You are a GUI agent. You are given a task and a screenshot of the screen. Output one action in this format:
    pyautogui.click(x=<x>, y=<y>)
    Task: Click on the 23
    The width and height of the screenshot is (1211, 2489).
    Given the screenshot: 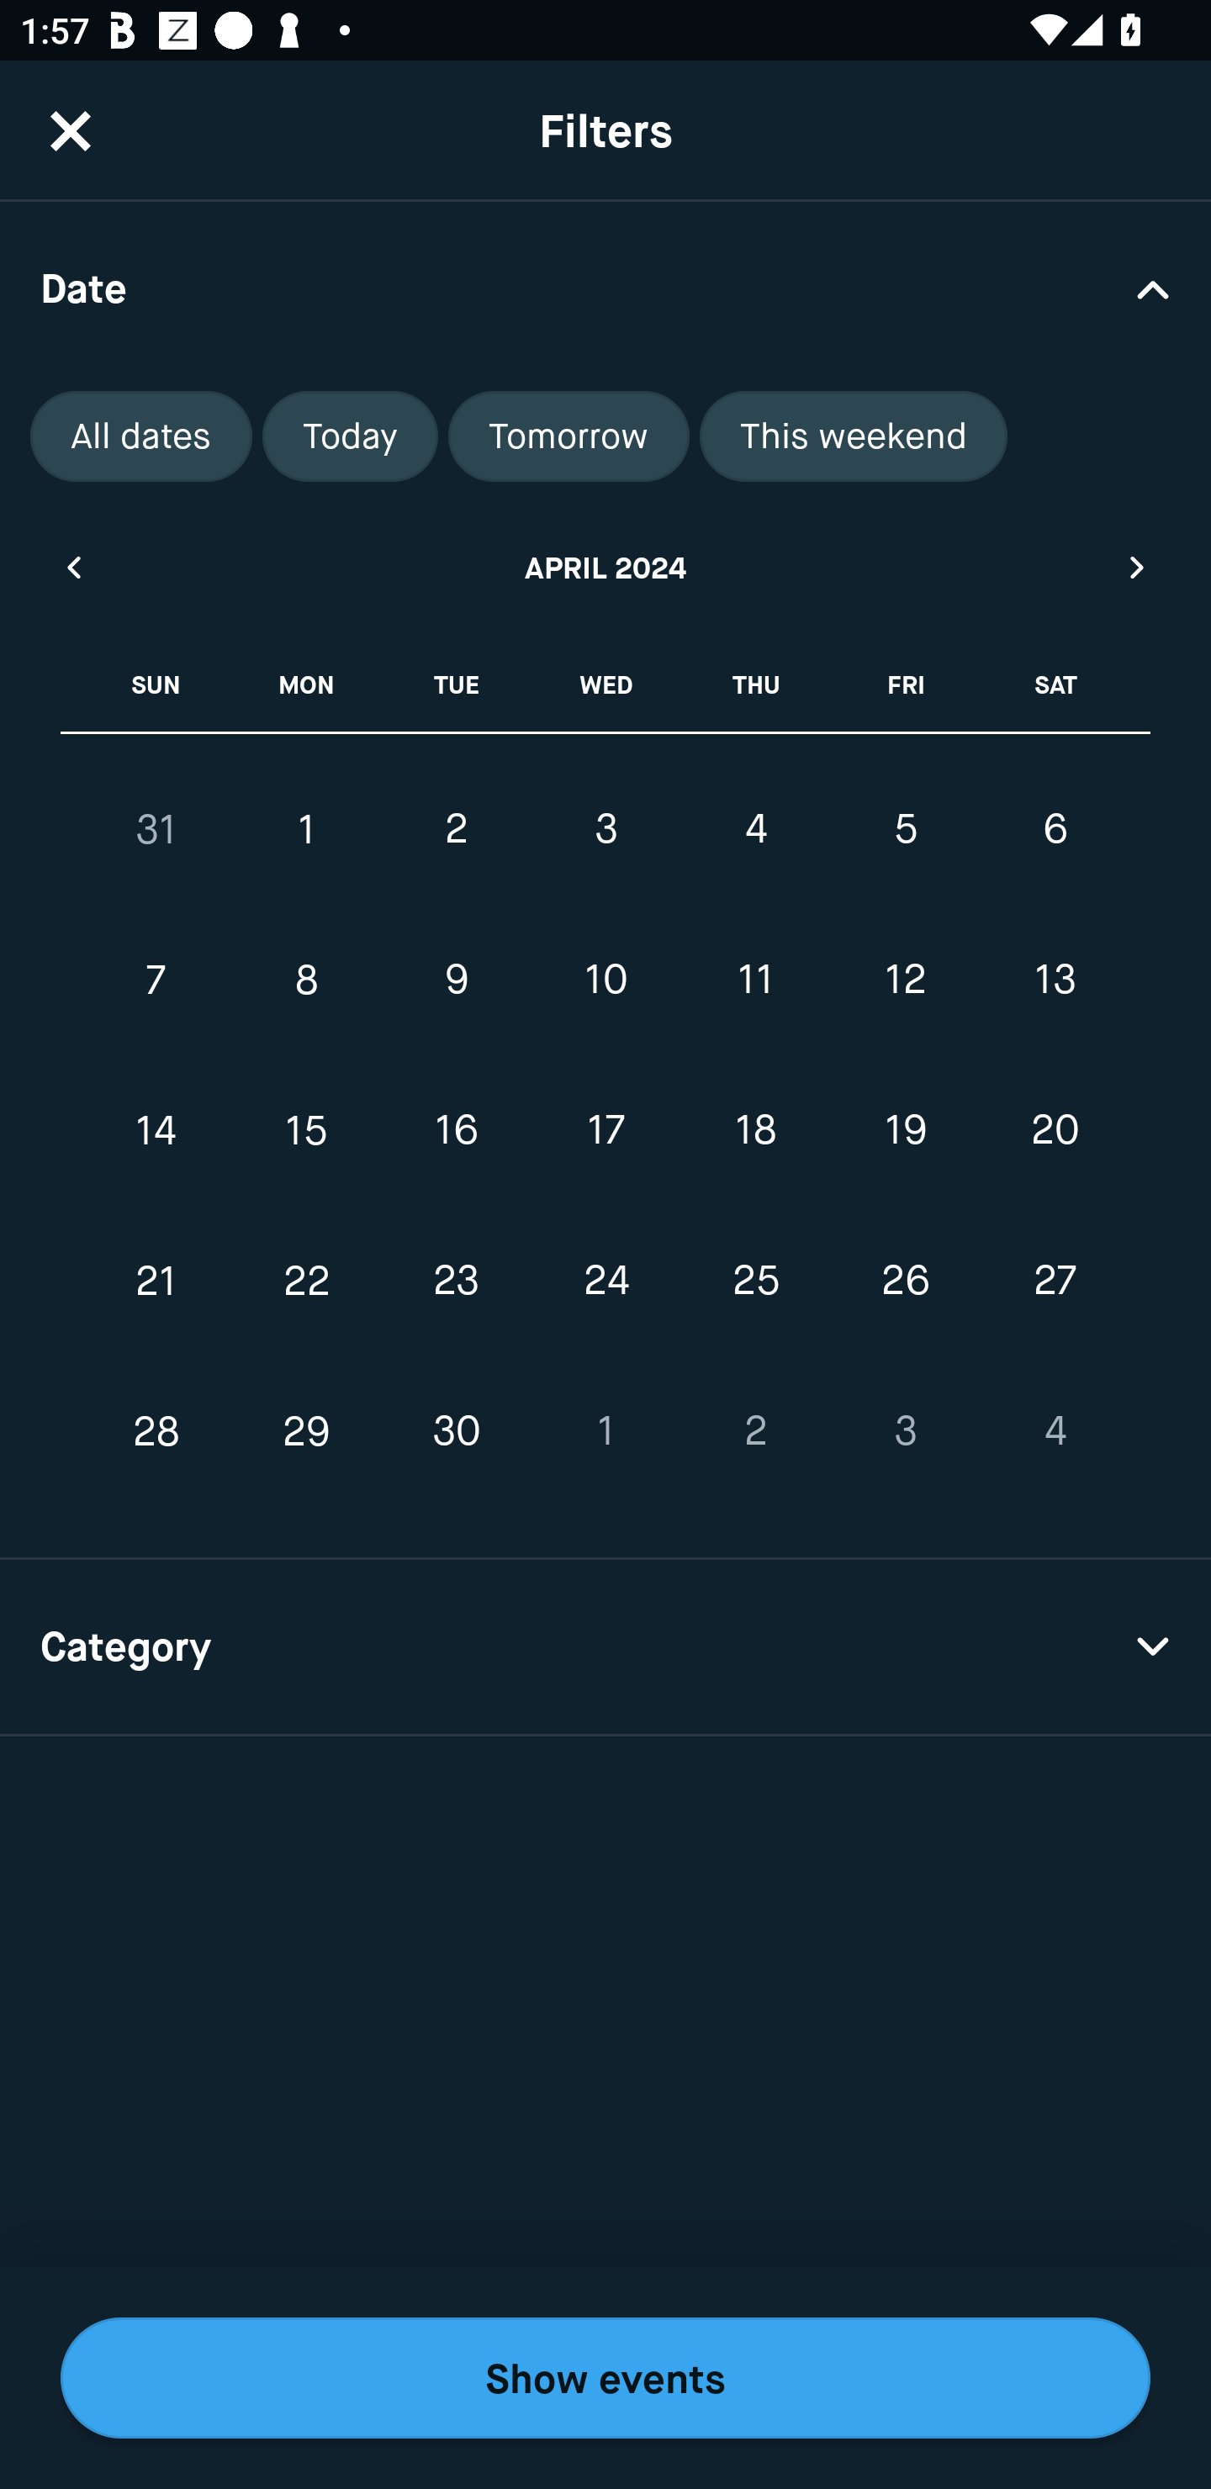 What is the action you would take?
    pyautogui.click(x=456, y=1280)
    